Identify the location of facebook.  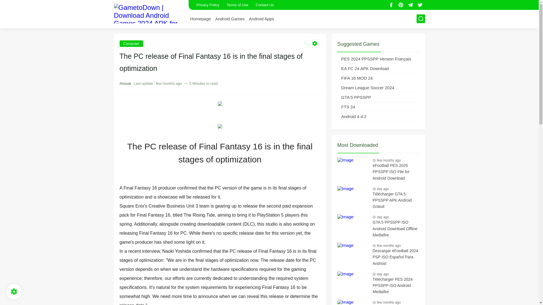
(391, 5).